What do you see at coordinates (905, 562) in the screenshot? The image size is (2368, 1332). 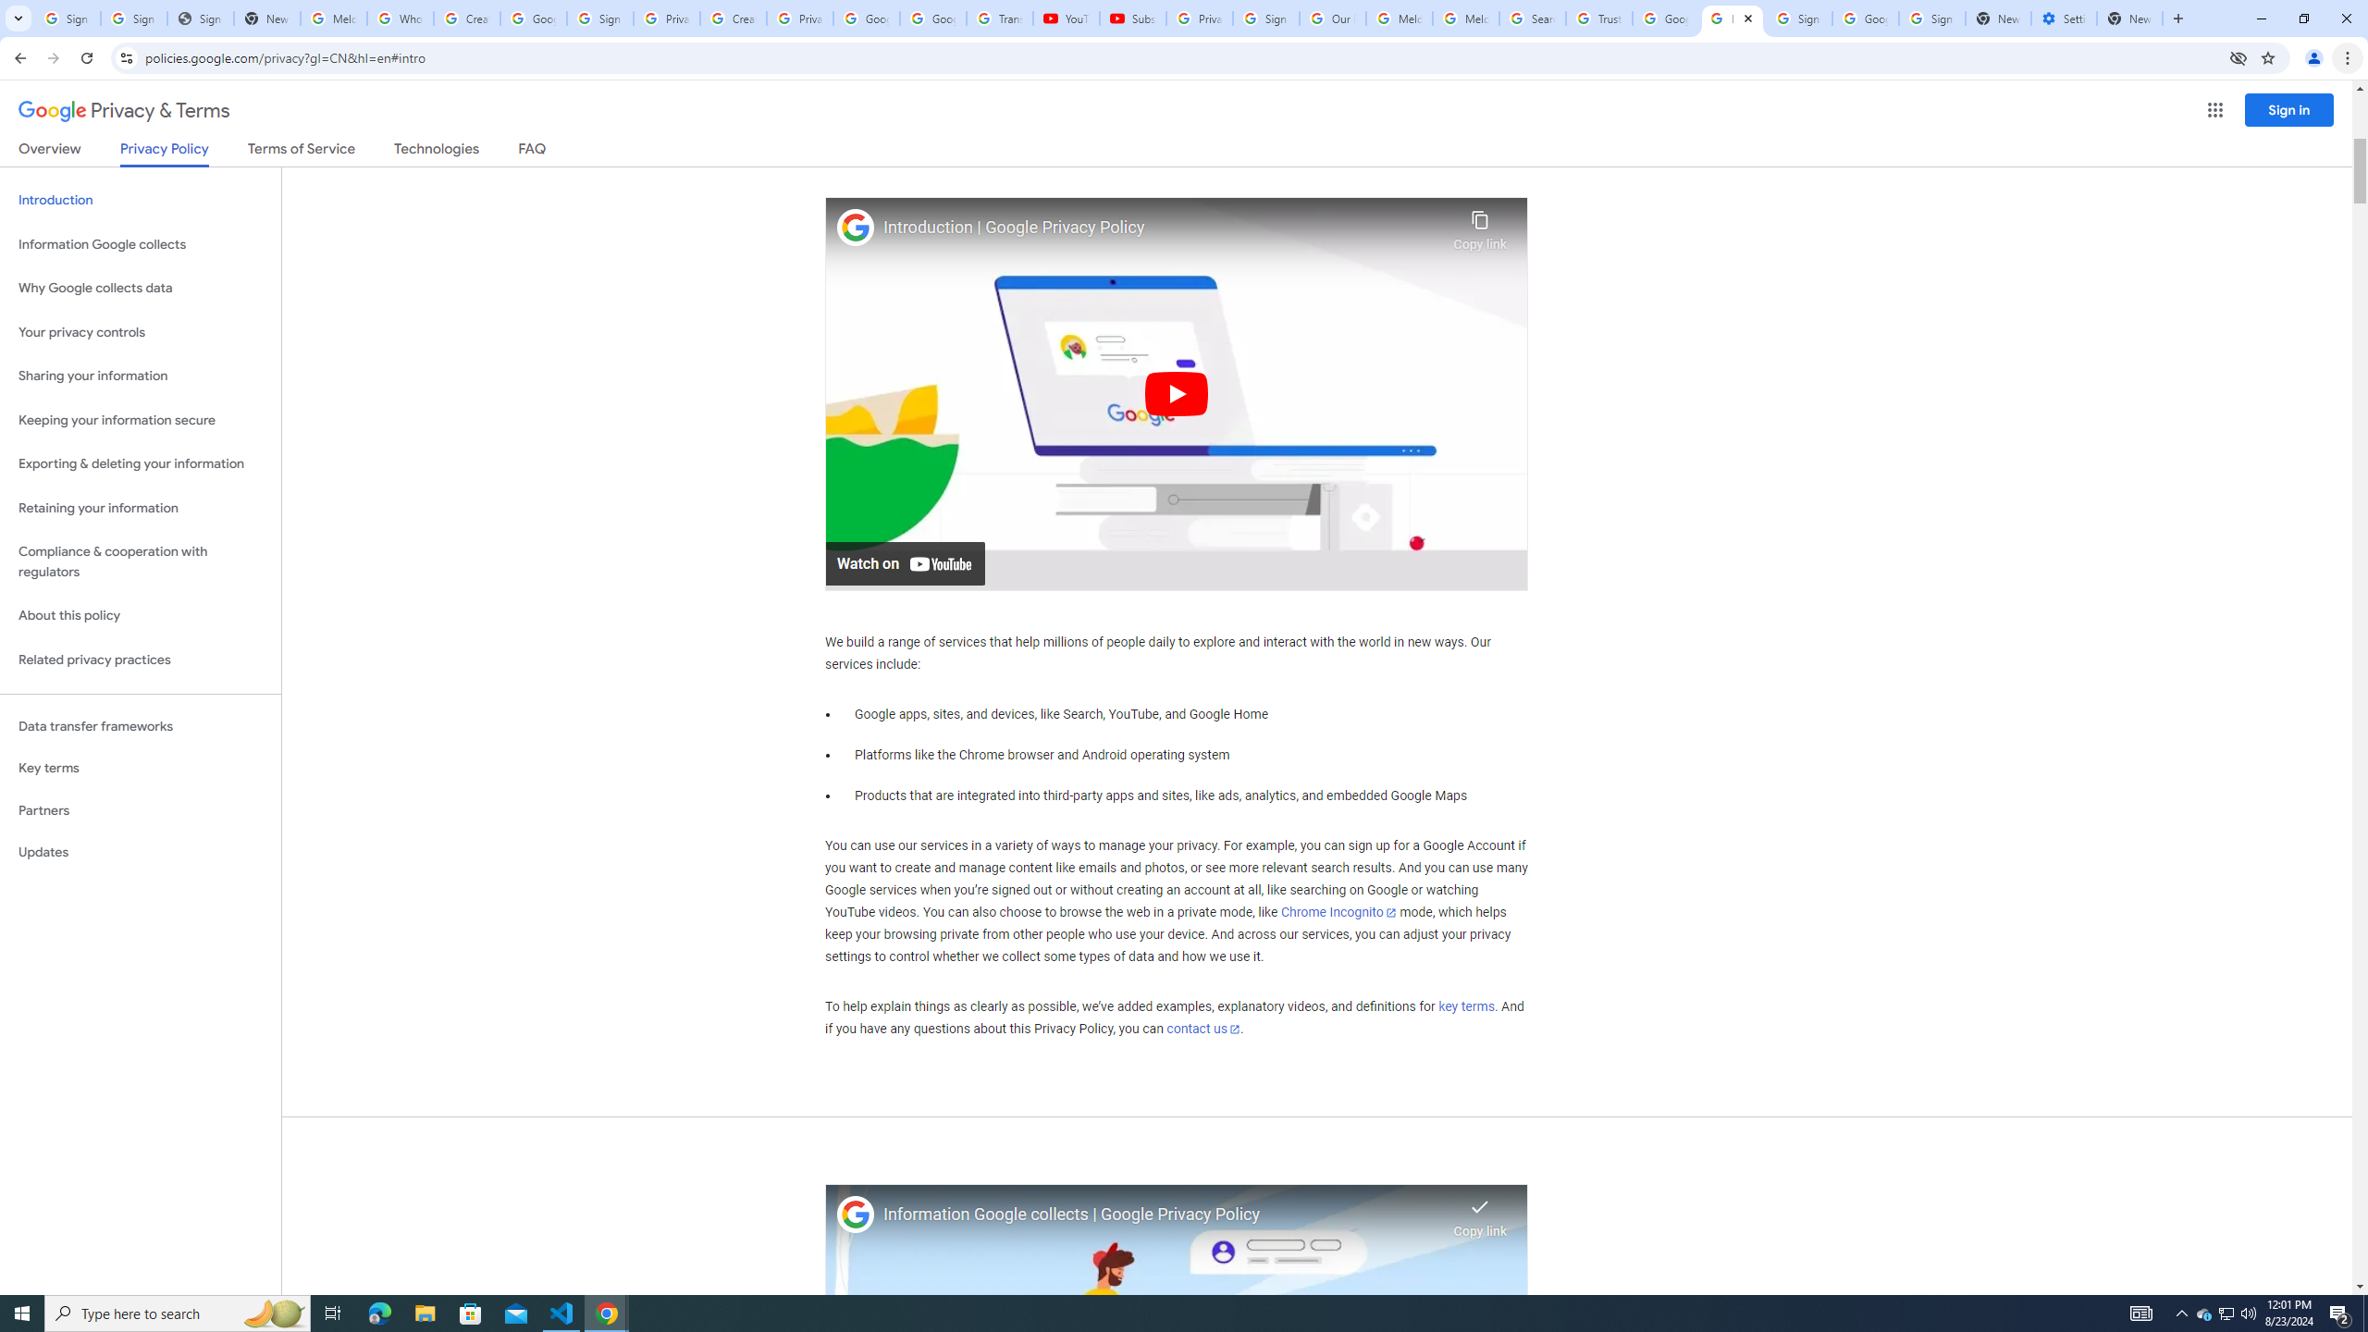 I see `Watch on YouTube` at bounding box center [905, 562].